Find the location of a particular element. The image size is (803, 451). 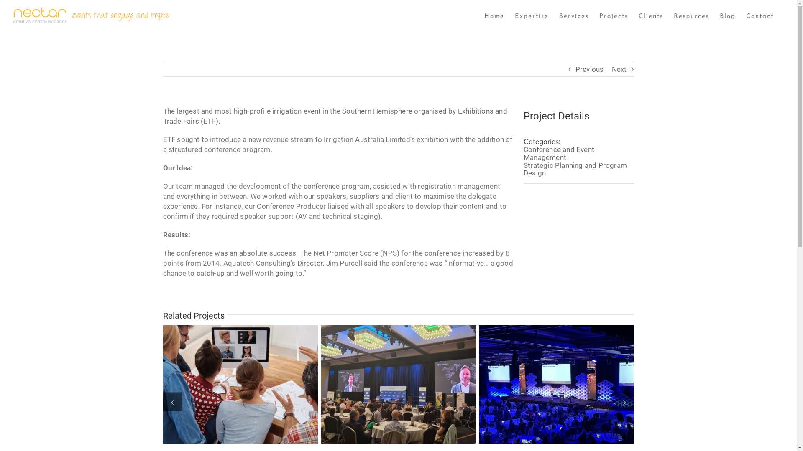

Contact is located at coordinates (760, 16).